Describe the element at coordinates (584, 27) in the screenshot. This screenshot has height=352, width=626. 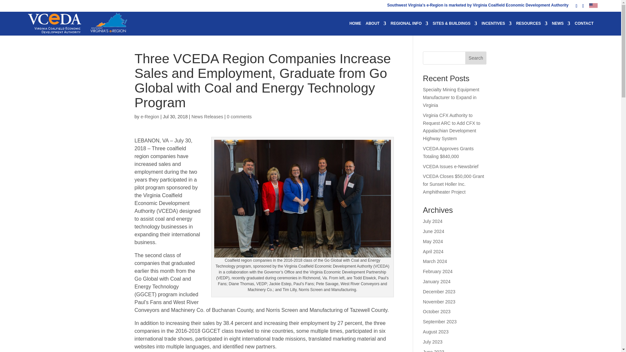
I see `CONTACT` at that location.